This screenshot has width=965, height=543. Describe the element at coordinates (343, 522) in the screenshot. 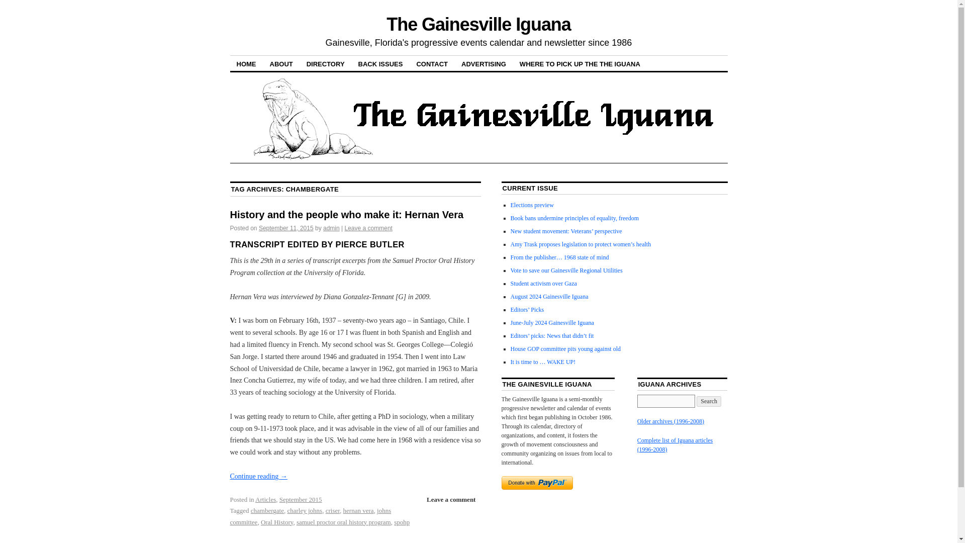

I see `samuel proctor oral history program` at that location.